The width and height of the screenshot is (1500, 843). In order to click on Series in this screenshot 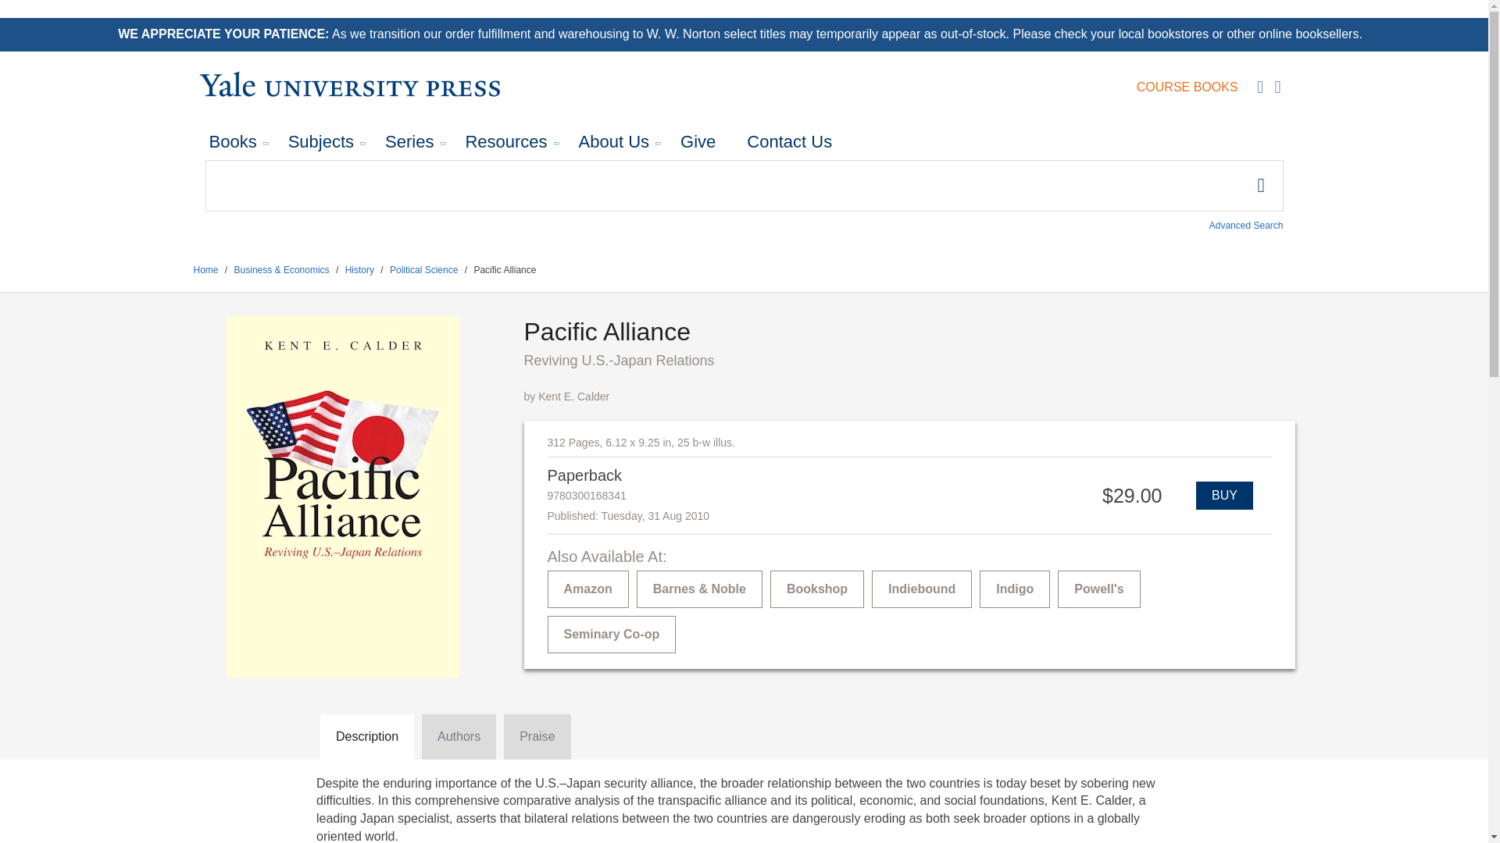, I will do `click(409, 142)`.